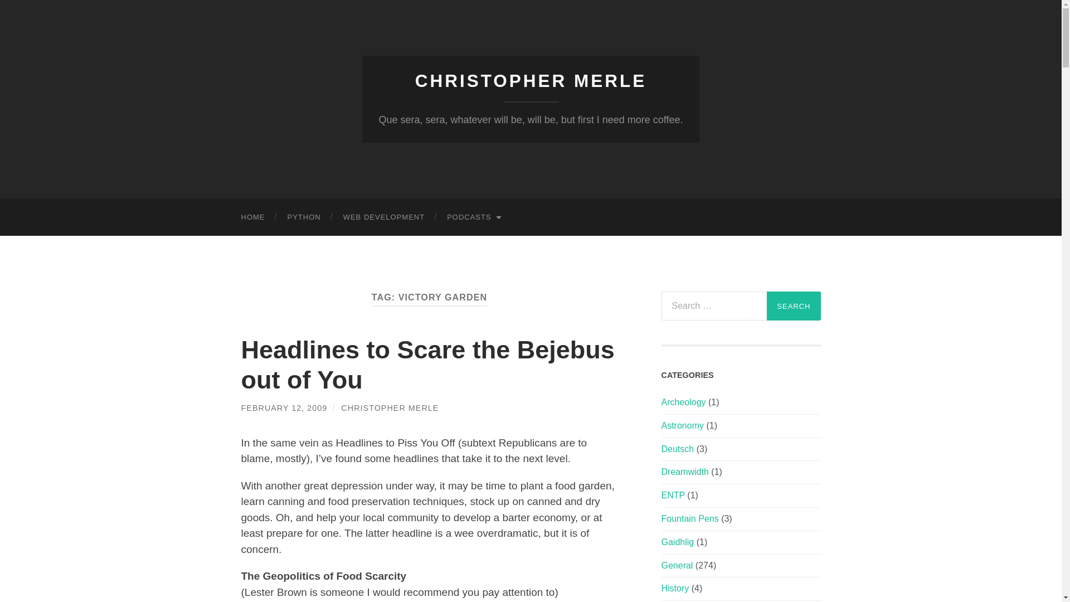 The image size is (1070, 602). I want to click on History, so click(675, 588).